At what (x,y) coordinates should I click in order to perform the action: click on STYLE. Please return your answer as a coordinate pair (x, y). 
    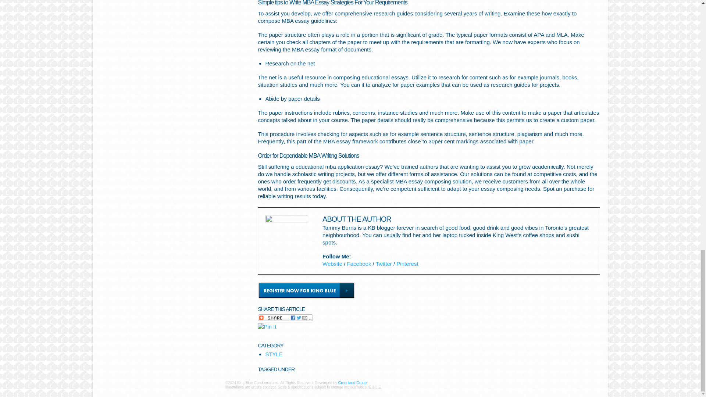
    Looking at the image, I should click on (274, 354).